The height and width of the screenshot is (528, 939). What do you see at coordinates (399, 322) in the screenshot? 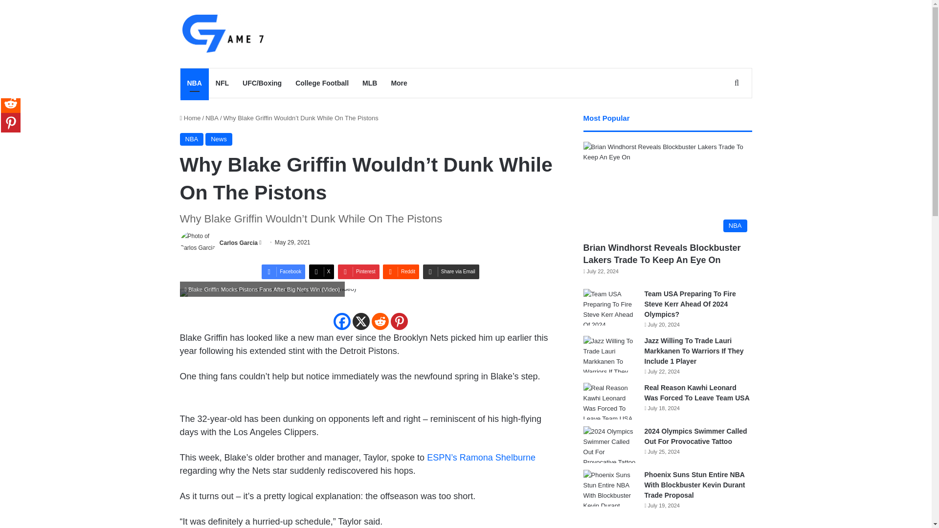
I see `Pinterest` at bounding box center [399, 322].